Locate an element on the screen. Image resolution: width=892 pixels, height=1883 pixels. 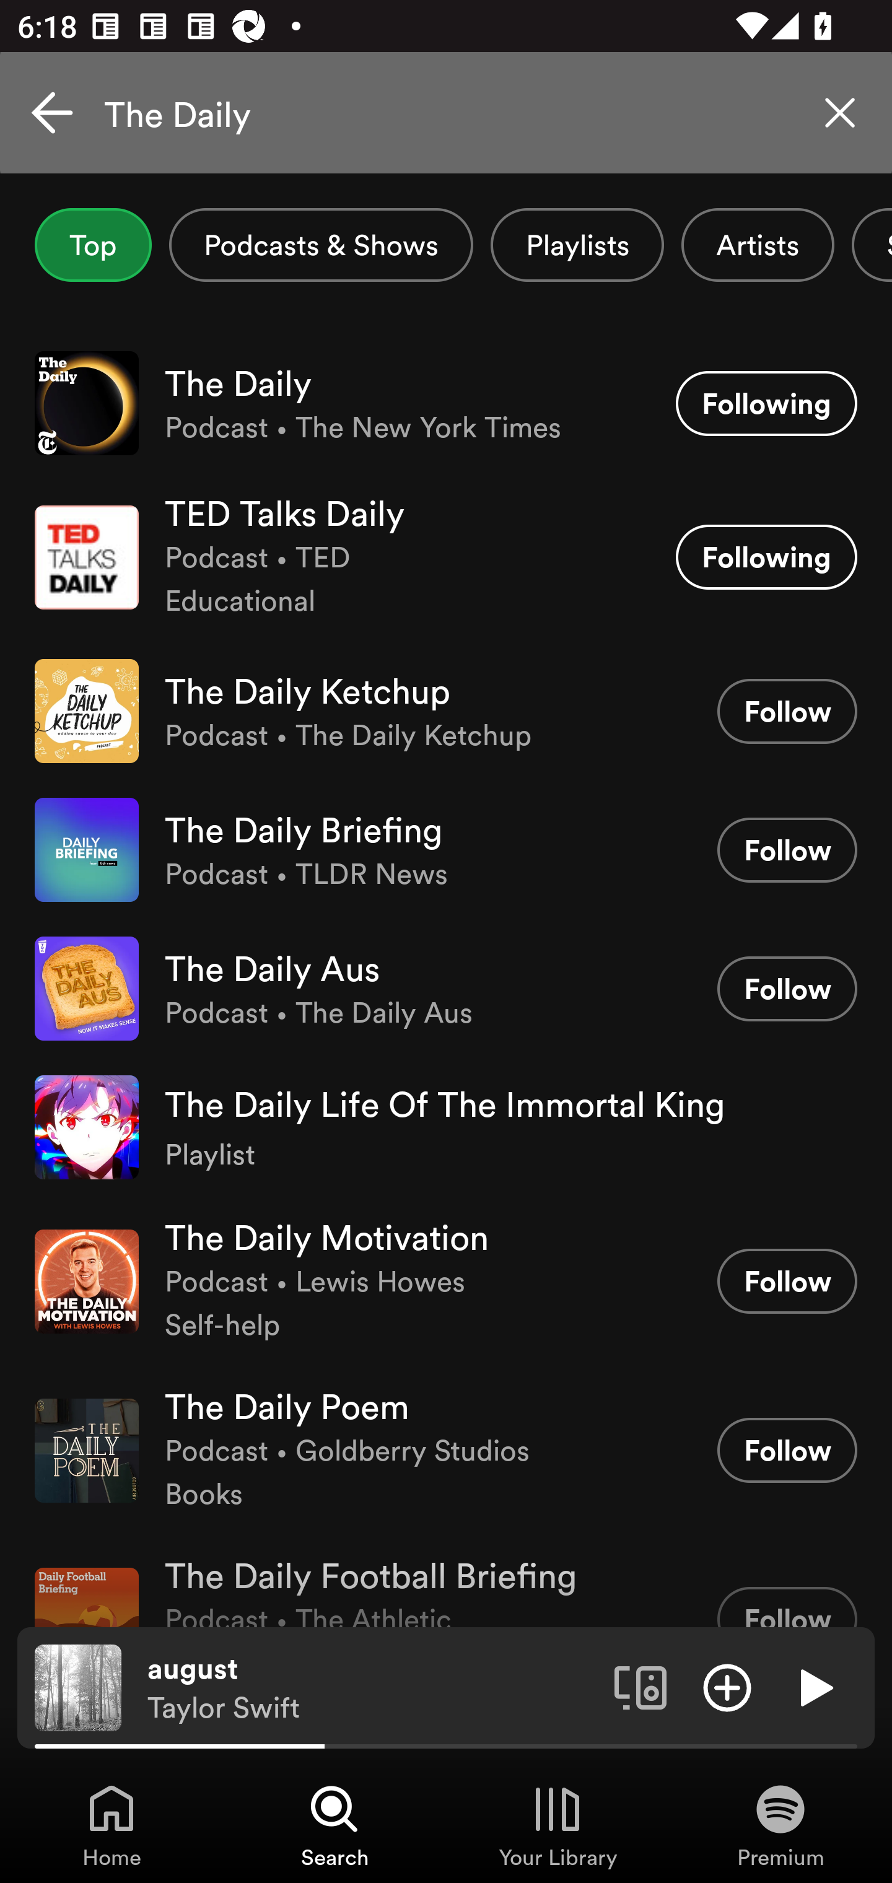
Follow is located at coordinates (787, 1607).